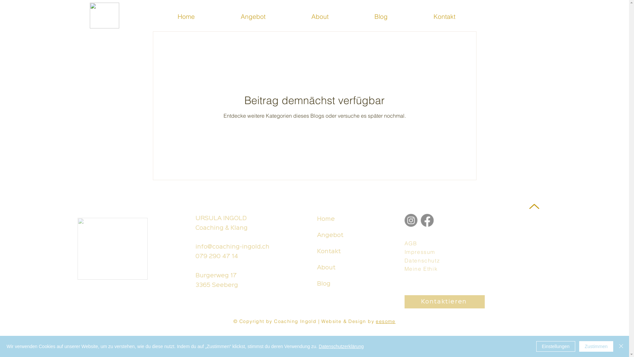 This screenshot has height=357, width=634. I want to click on info@coaching-ingold.ch, so click(242, 247).